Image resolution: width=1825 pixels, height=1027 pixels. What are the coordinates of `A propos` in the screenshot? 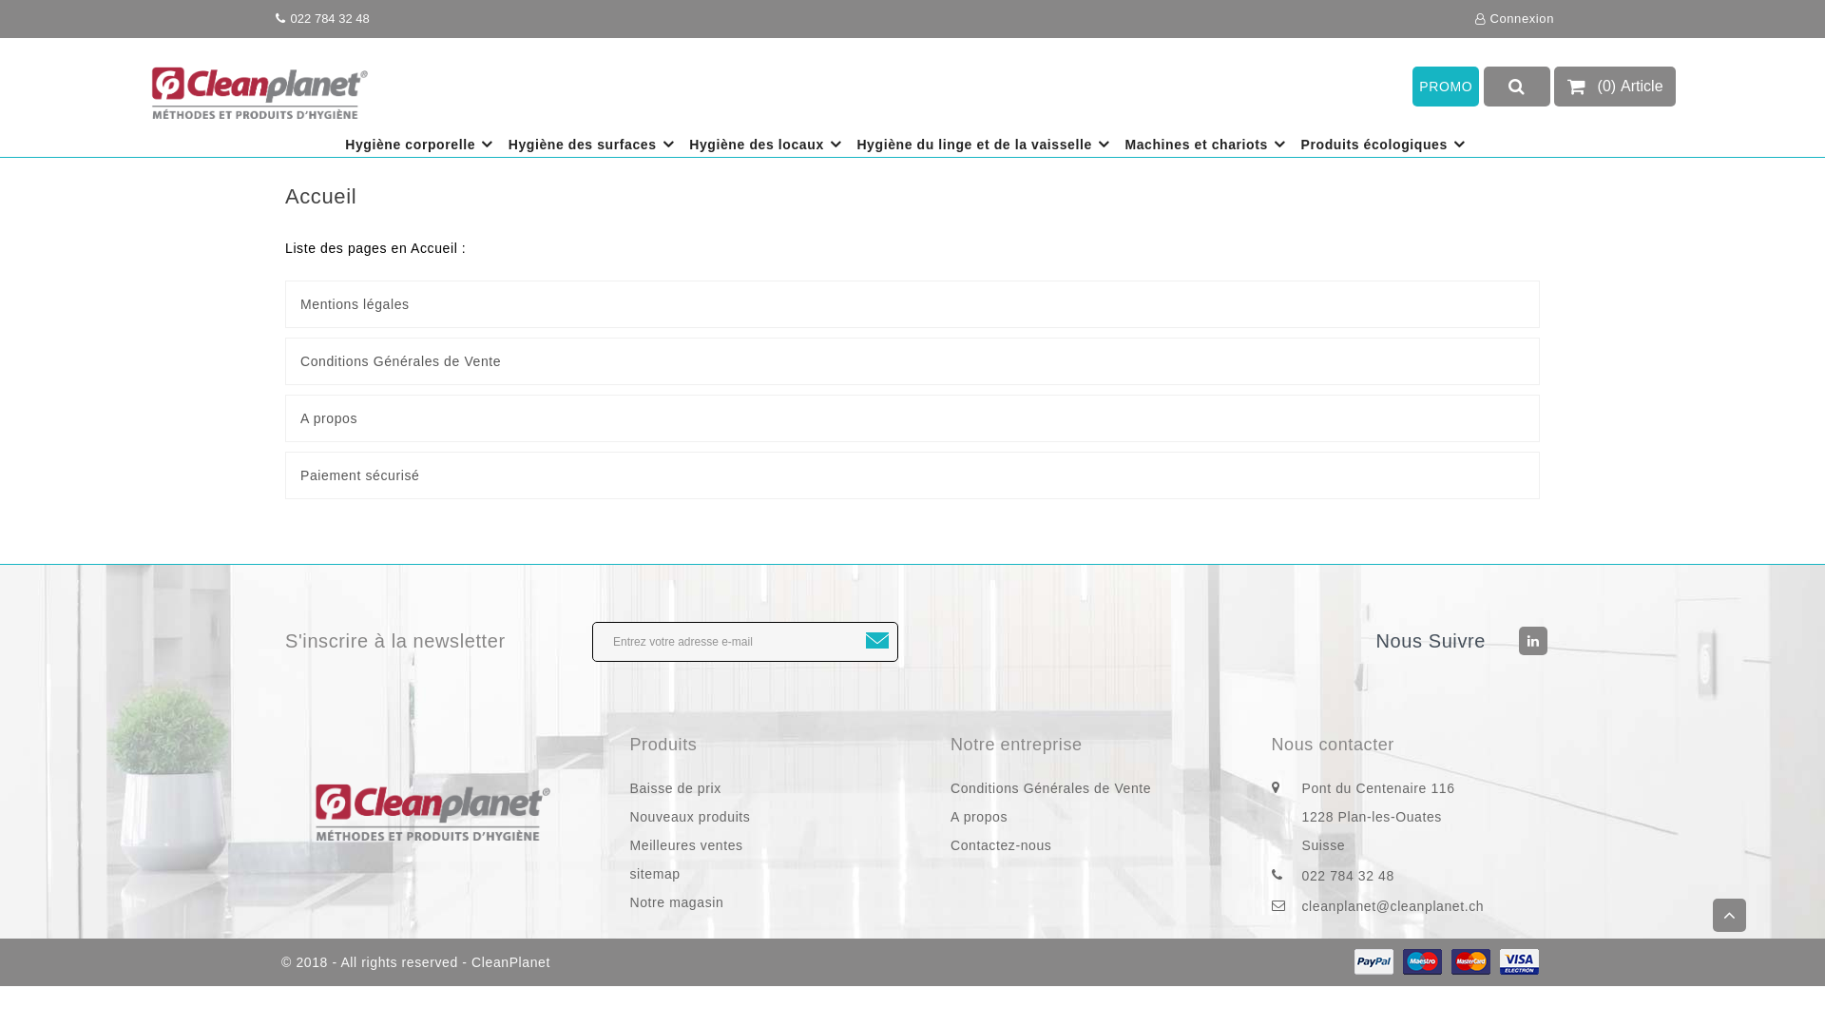 It's located at (1092, 816).